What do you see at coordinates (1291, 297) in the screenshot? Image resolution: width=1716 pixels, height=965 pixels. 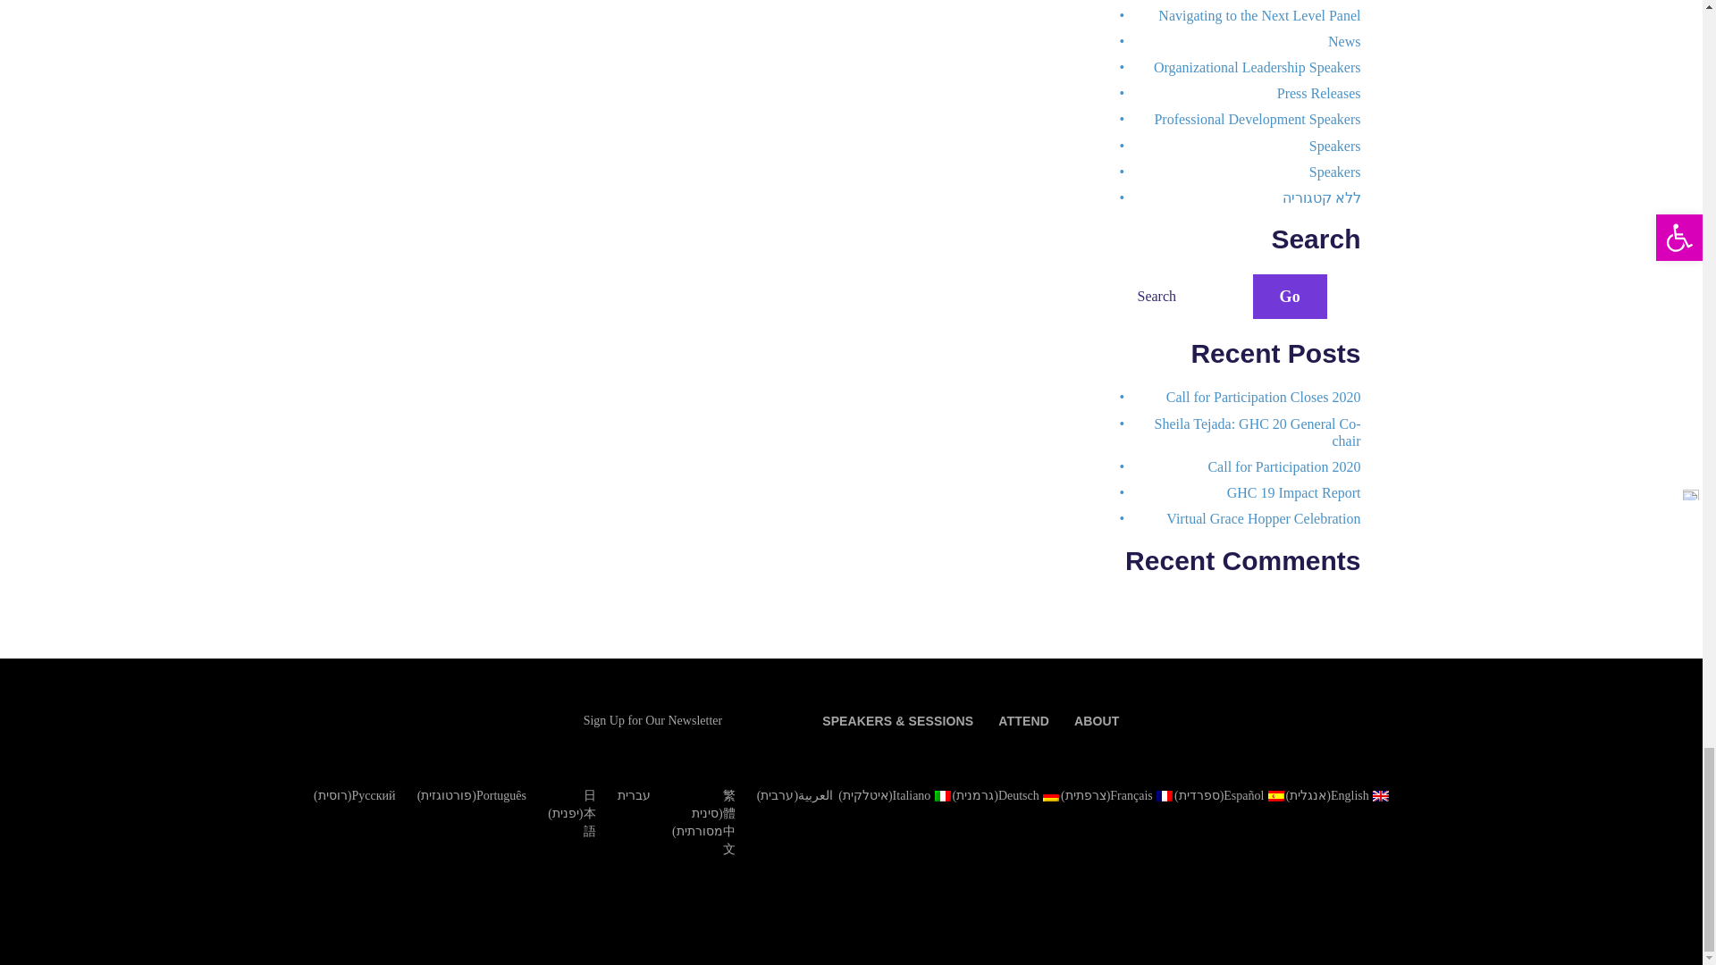 I see `Go` at bounding box center [1291, 297].